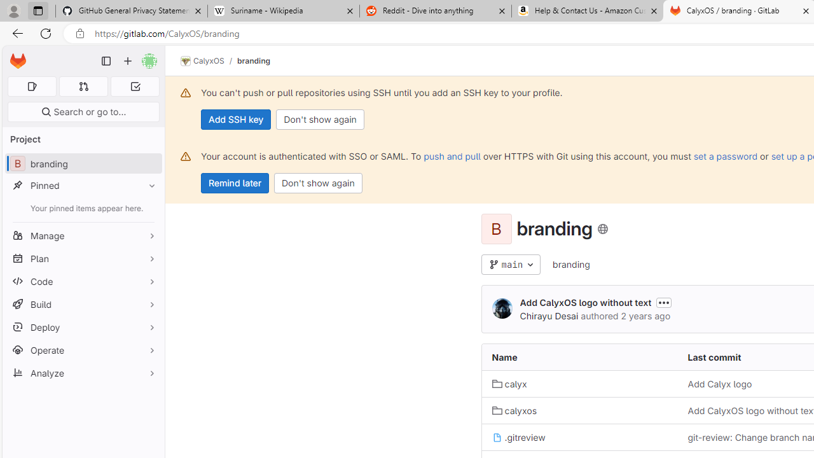 Image resolution: width=814 pixels, height=458 pixels. What do you see at coordinates (579, 357) in the screenshot?
I see `Name` at bounding box center [579, 357].